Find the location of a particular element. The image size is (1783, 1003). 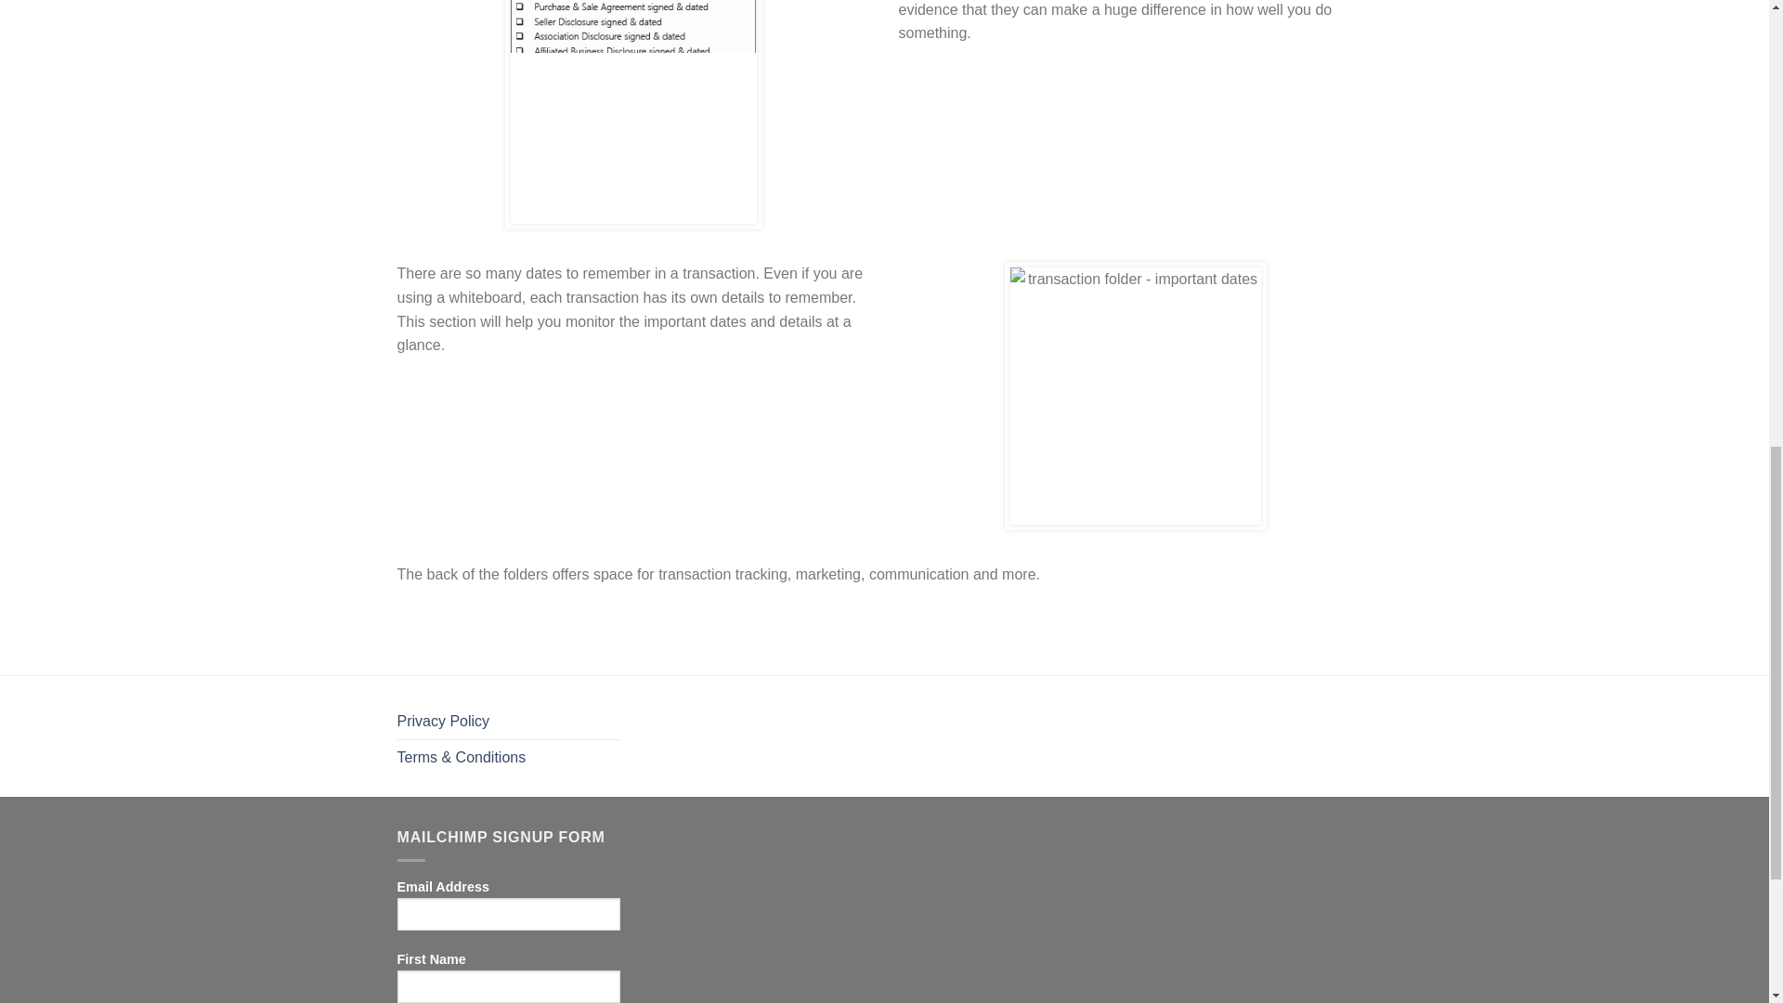

Contract Information is located at coordinates (633, 111).